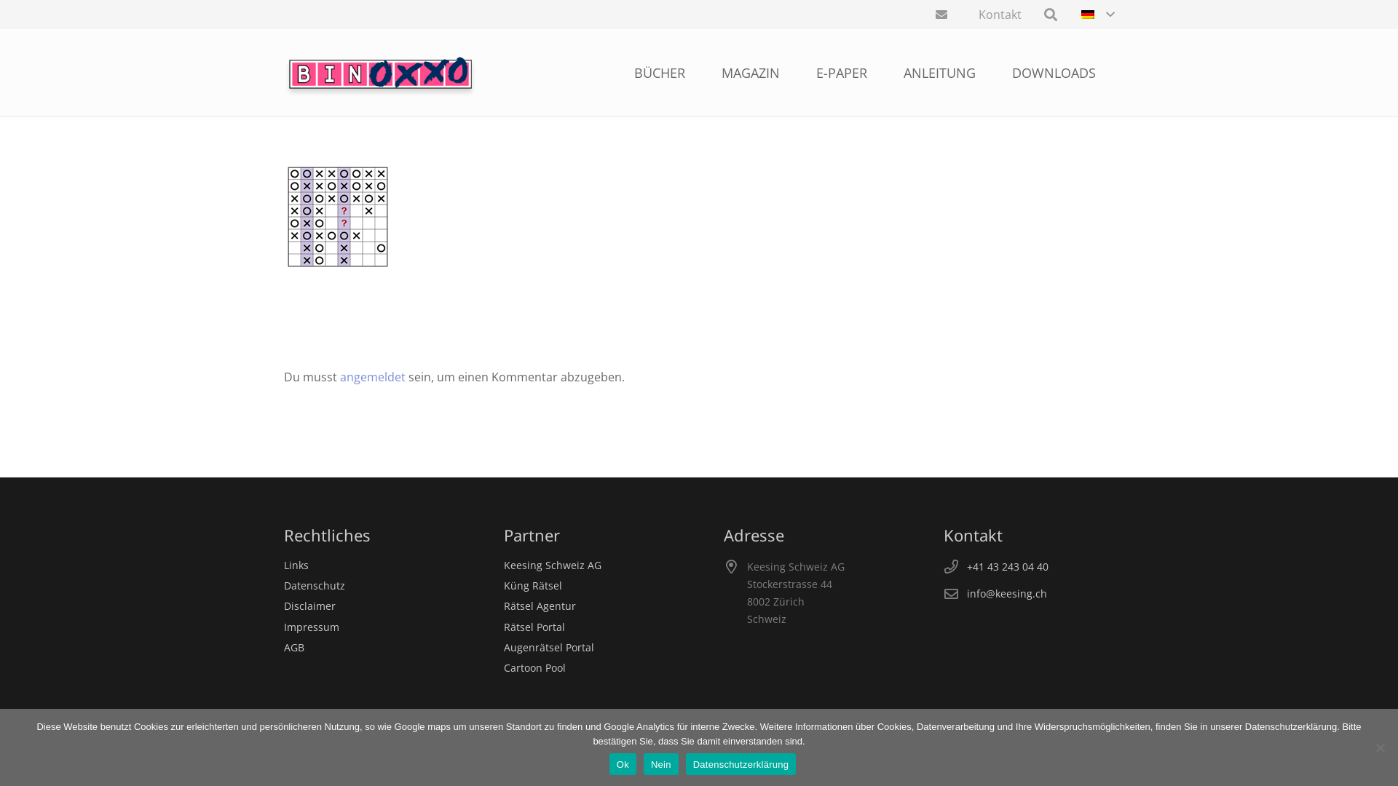 Image resolution: width=1398 pixels, height=786 pixels. What do you see at coordinates (296, 565) in the screenshot?
I see `Links` at bounding box center [296, 565].